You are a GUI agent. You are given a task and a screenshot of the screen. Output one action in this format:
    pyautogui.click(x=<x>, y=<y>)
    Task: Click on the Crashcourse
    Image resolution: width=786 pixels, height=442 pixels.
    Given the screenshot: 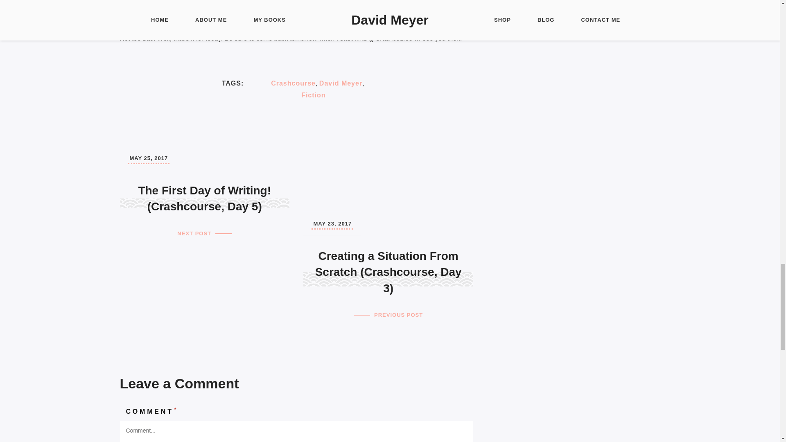 What is the action you would take?
    pyautogui.click(x=293, y=83)
    